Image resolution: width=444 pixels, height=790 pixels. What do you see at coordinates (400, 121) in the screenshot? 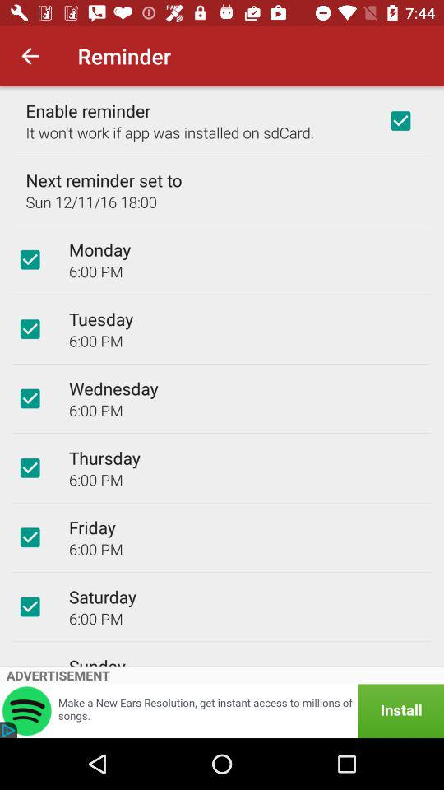
I see `enable button` at bounding box center [400, 121].